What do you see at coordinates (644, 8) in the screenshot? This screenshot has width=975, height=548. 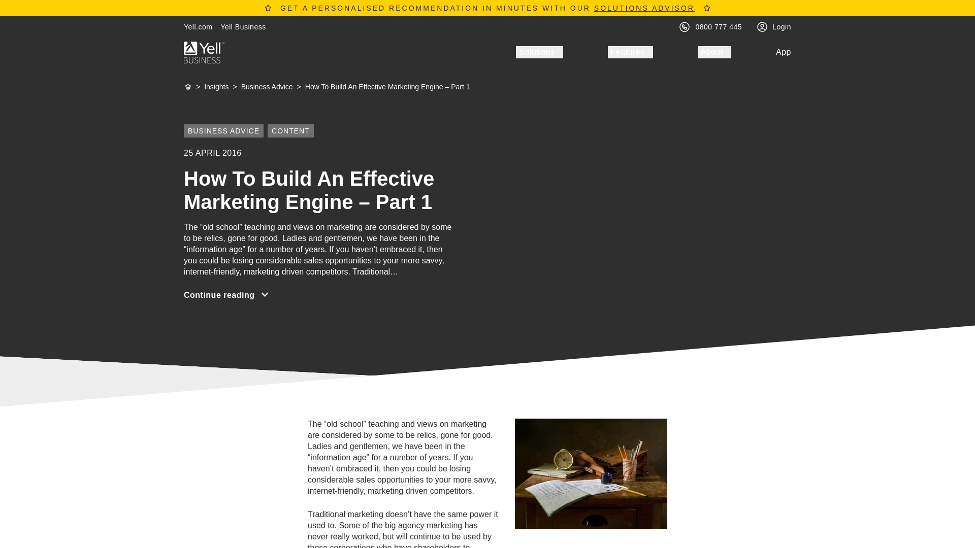 I see `SOLUTIONS ADVISOR` at bounding box center [644, 8].